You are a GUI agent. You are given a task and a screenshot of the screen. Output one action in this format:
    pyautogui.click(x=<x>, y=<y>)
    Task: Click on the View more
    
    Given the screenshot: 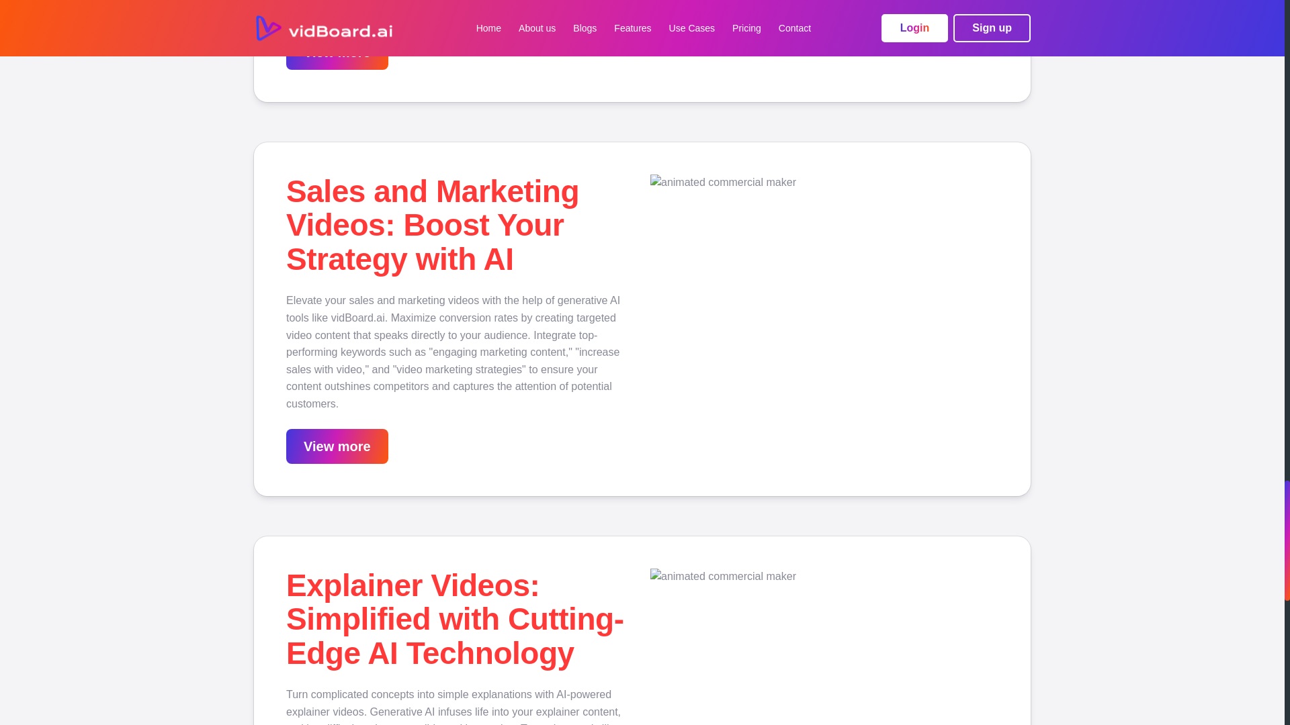 What is the action you would take?
    pyautogui.click(x=337, y=446)
    